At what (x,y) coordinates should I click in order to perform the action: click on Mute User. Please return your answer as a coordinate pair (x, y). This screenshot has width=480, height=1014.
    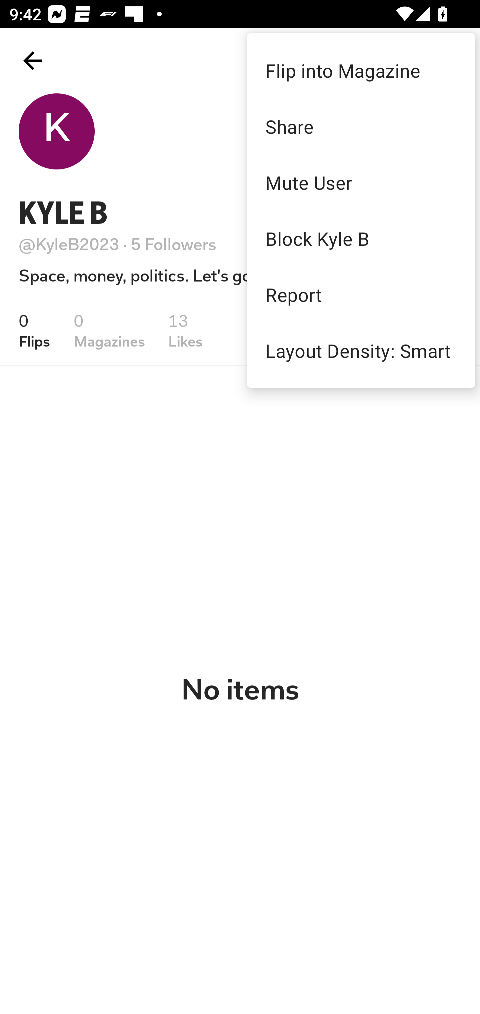
    Looking at the image, I should click on (361, 182).